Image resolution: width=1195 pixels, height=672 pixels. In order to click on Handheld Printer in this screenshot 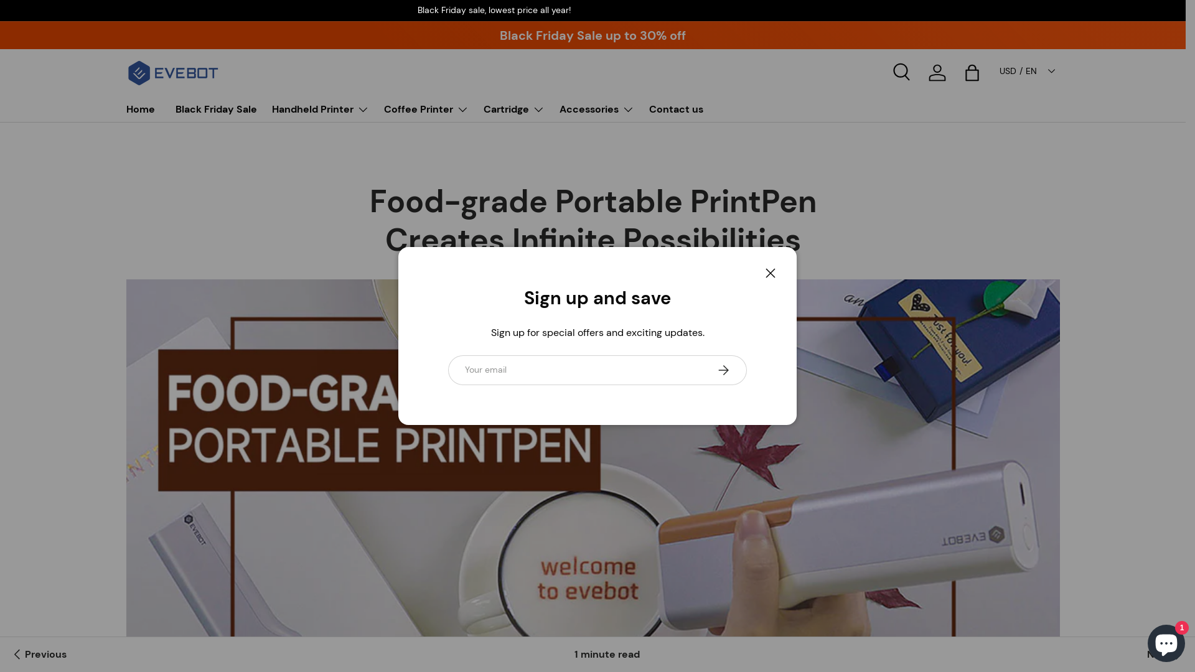, I will do `click(320, 110)`.